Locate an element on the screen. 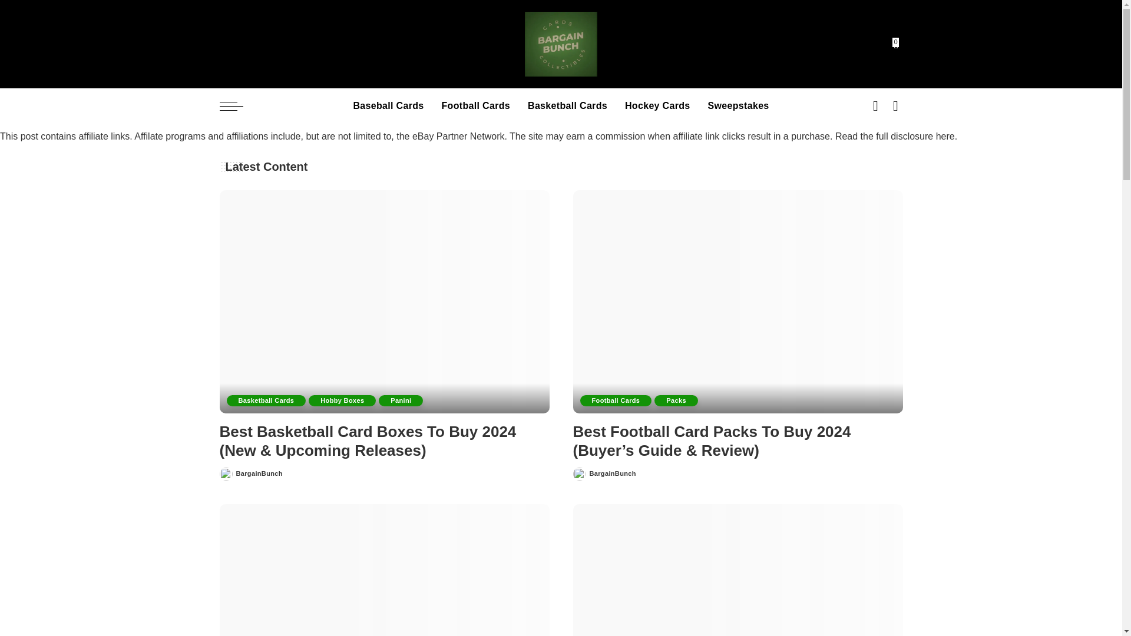  Basketball Cards is located at coordinates (568, 106).